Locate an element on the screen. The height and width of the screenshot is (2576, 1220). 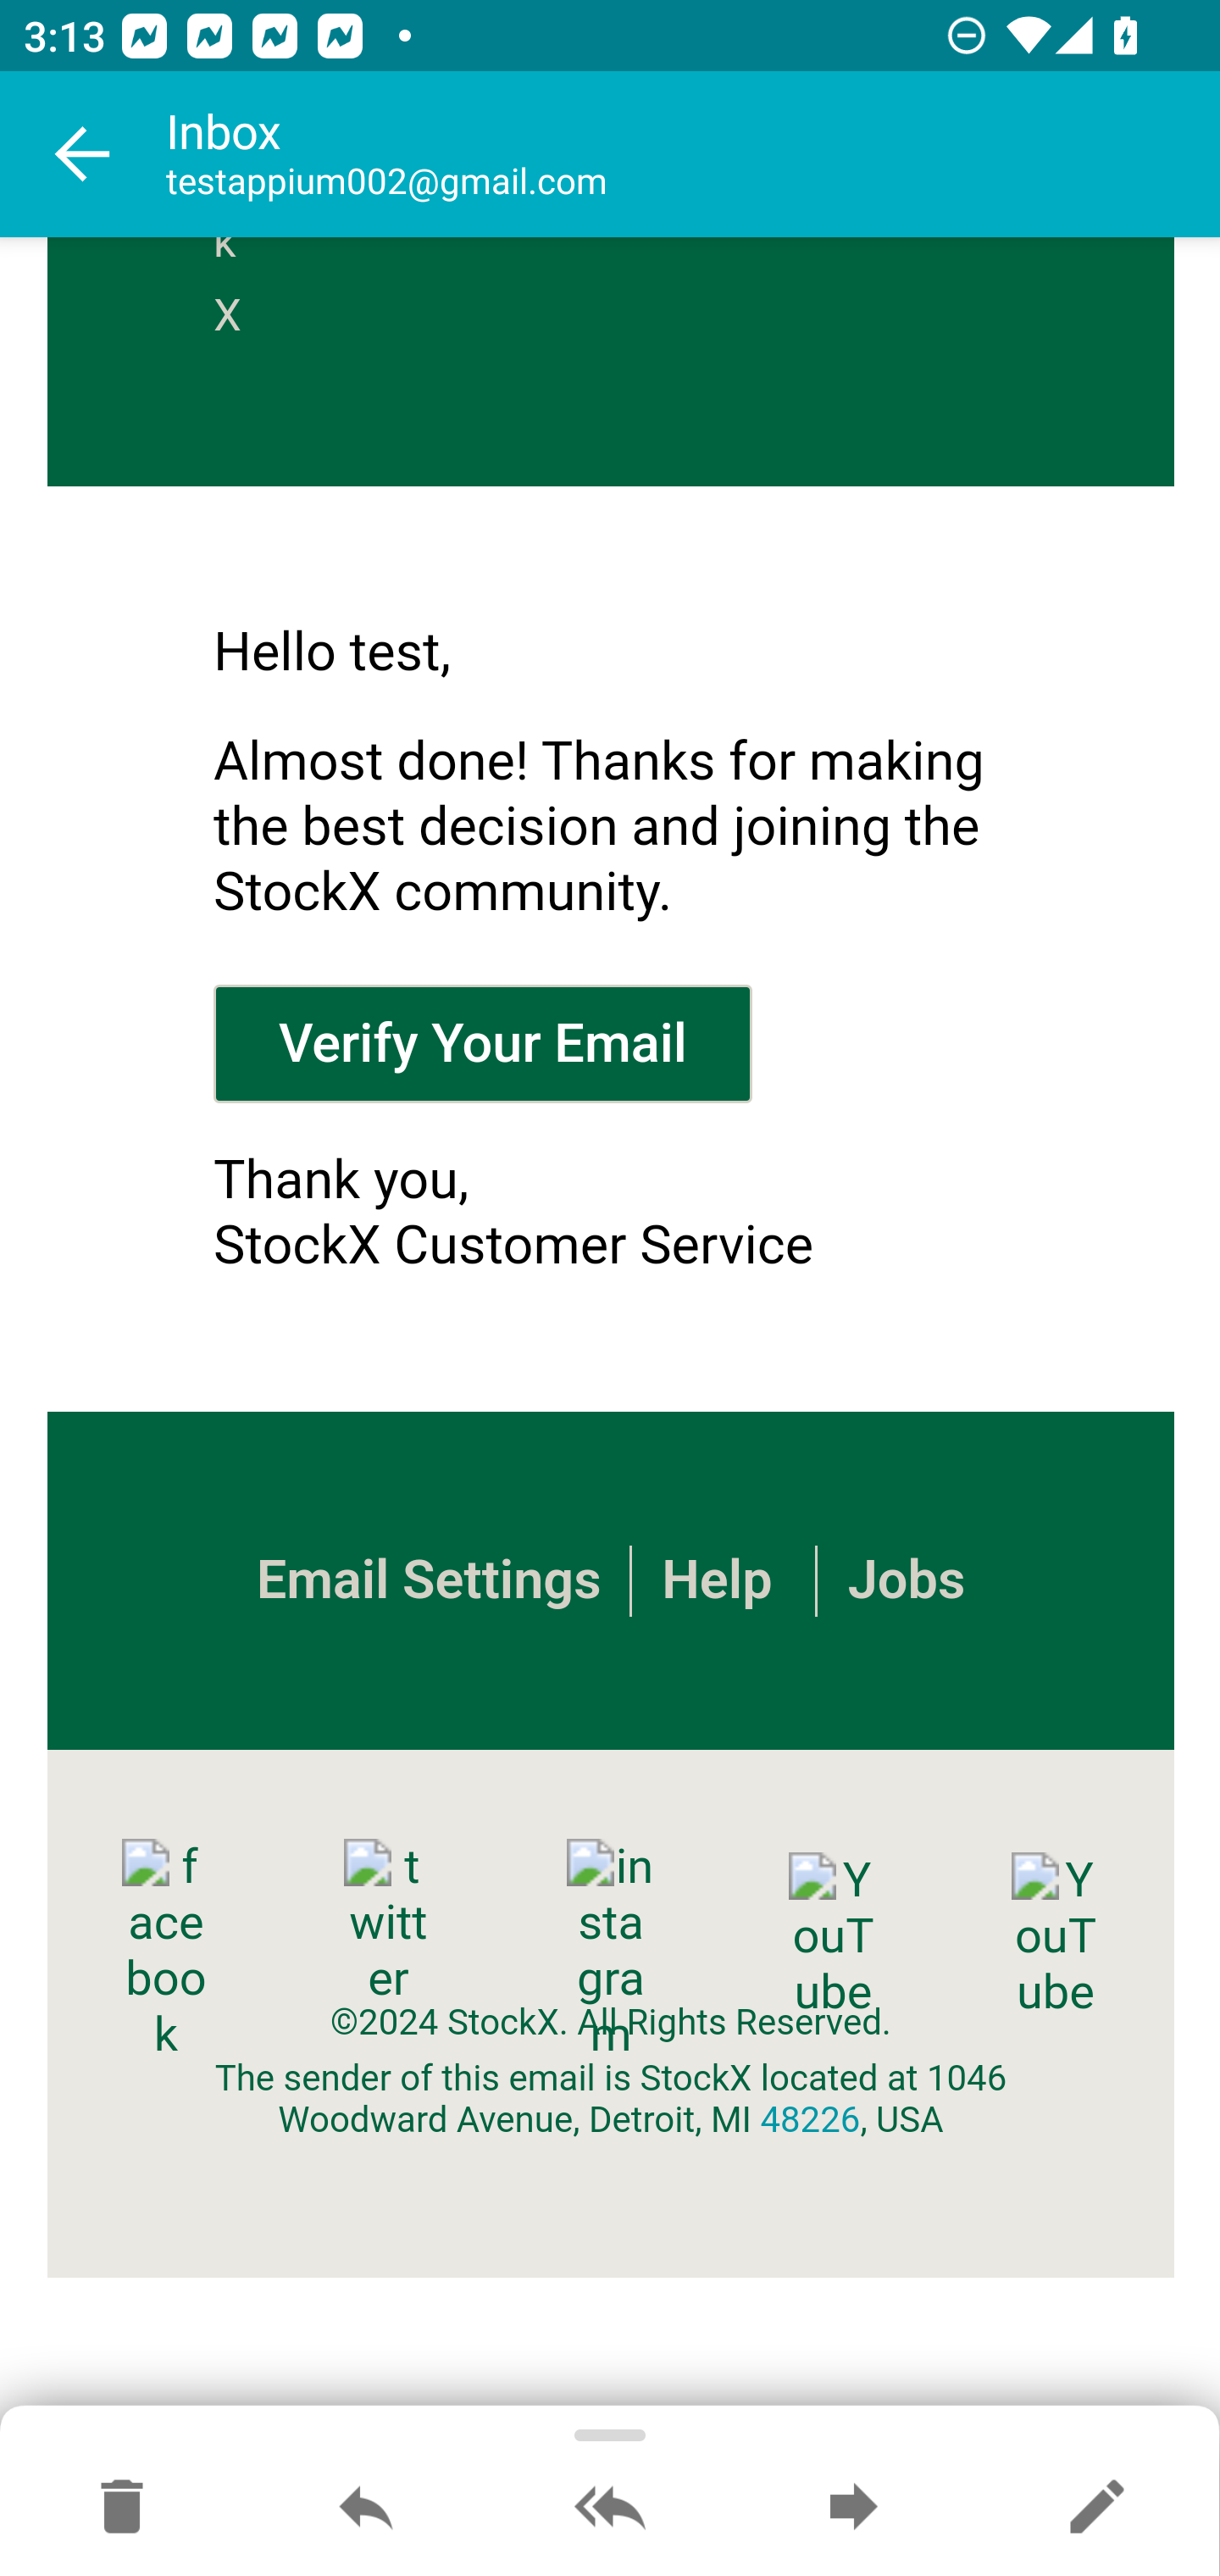
Verify Your Email is located at coordinates (483, 1042).